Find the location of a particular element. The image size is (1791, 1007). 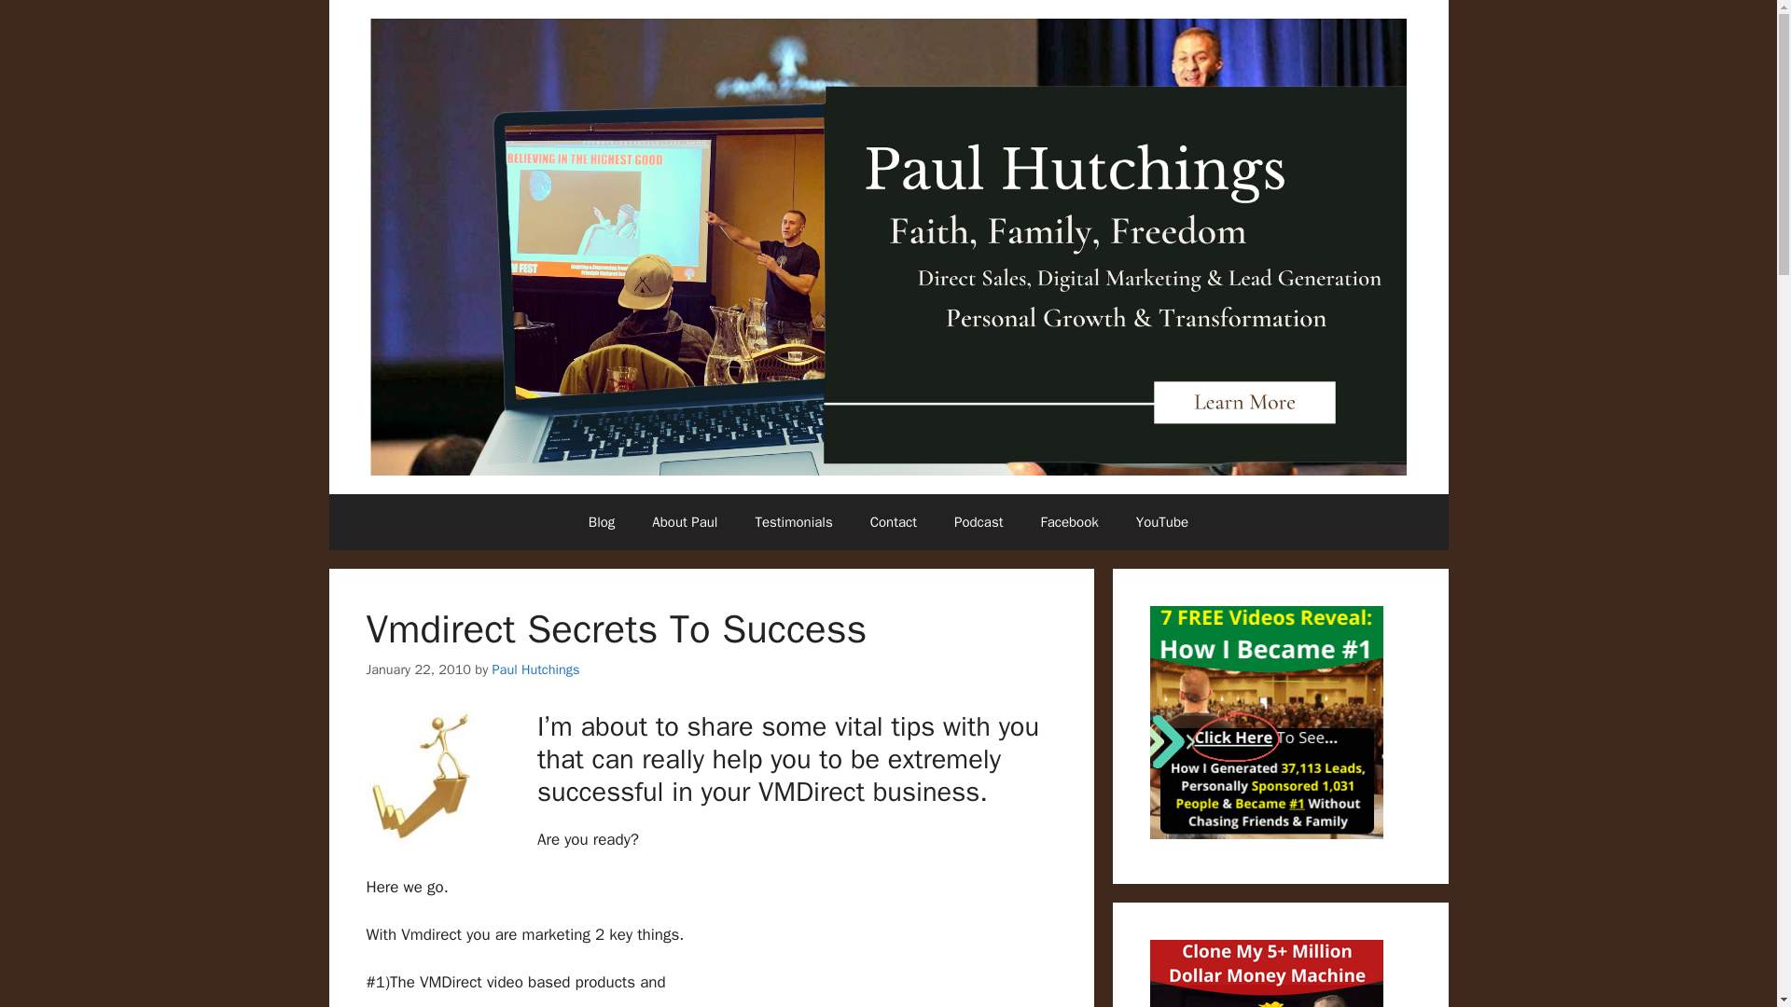

Facebook is located at coordinates (1068, 522).